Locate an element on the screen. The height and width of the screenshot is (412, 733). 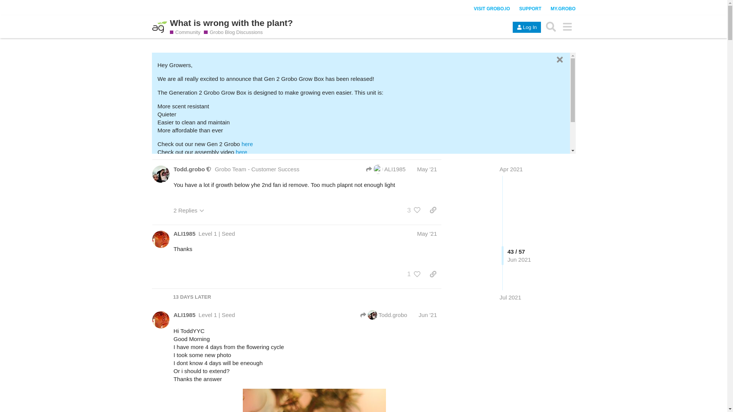
This user is a moderator is located at coordinates (208, 169).